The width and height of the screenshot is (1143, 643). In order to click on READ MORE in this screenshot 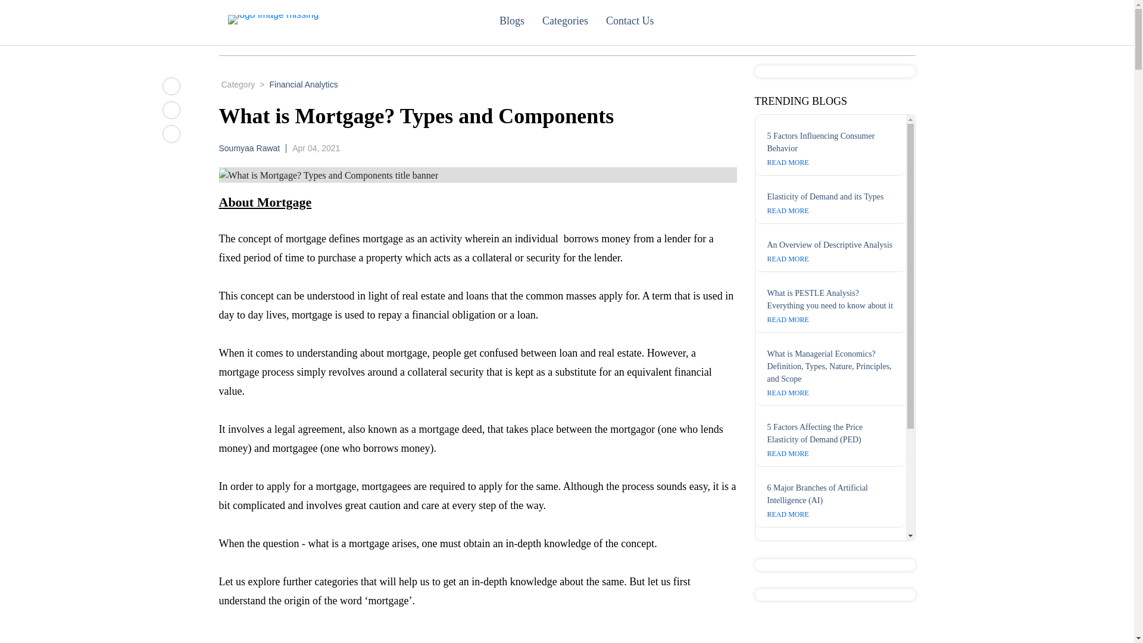, I will do `click(787, 258)`.